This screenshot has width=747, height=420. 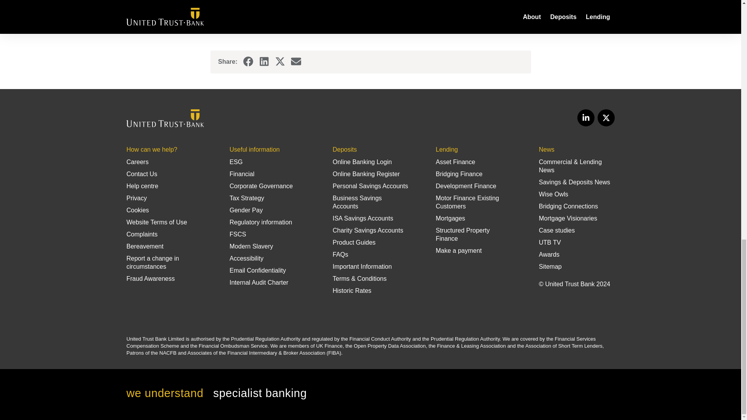 I want to click on Envelope, so click(x=296, y=61).